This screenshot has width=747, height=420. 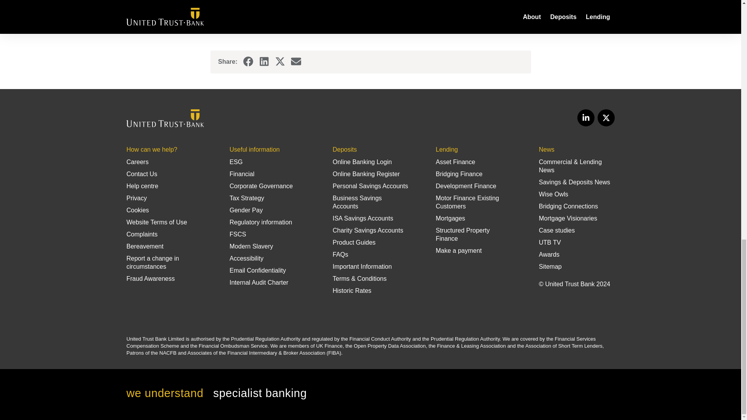 I want to click on Envelope, so click(x=296, y=61).